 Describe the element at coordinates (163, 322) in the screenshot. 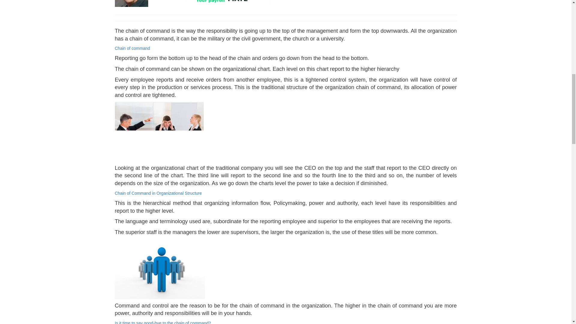

I see `Is it time to say good-bye to the chain of command?` at that location.